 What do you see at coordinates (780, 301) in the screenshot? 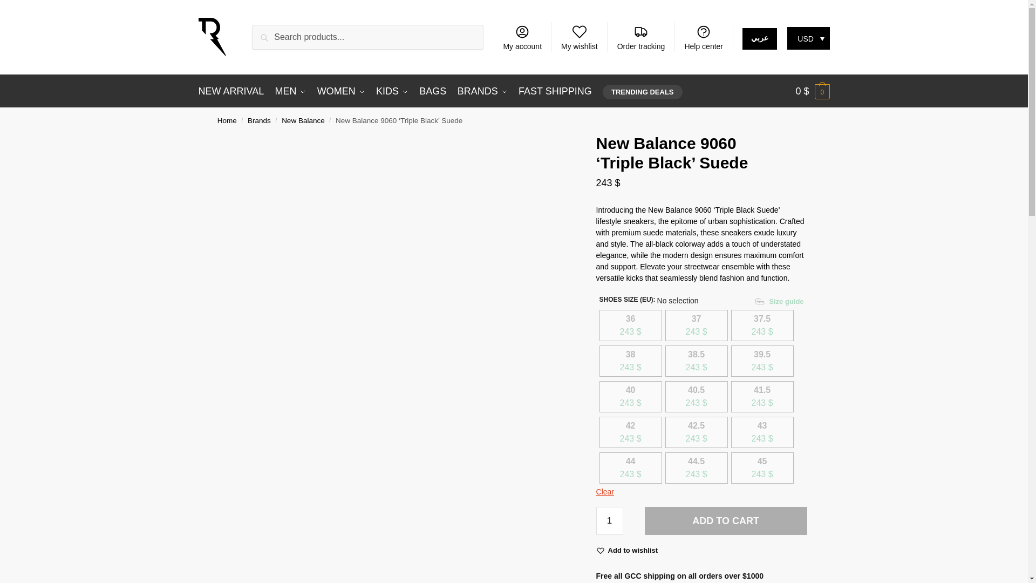
I see `Size guide` at bounding box center [780, 301].